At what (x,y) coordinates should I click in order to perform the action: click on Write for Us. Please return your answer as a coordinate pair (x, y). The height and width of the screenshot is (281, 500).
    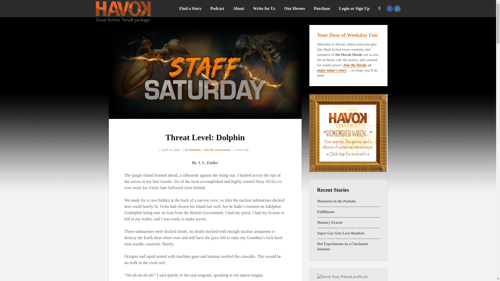
    Looking at the image, I should click on (264, 8).